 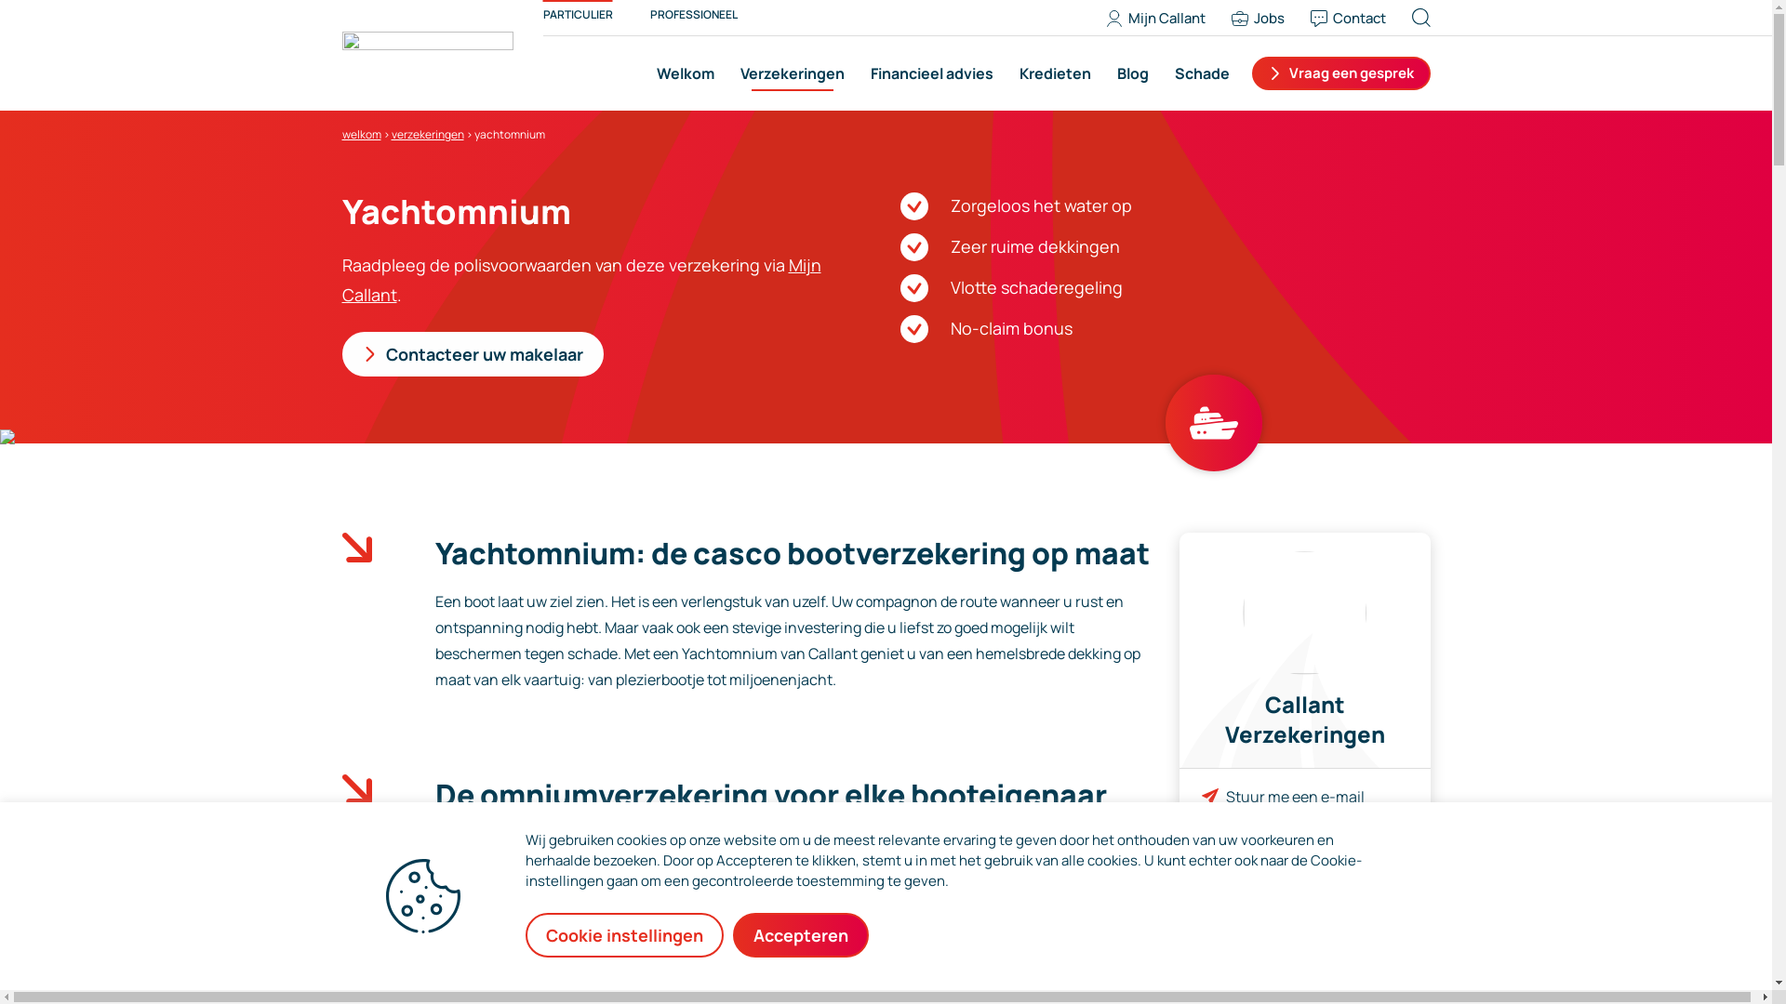 What do you see at coordinates (932, 73) in the screenshot?
I see `Financieel advies` at bounding box center [932, 73].